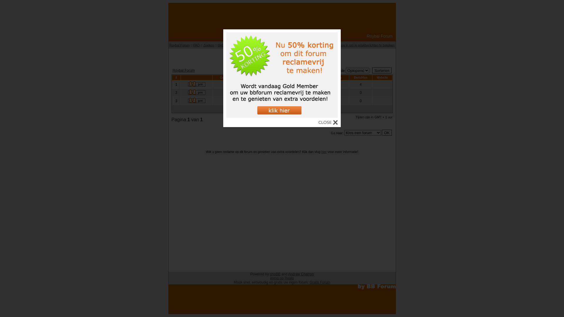 This screenshot has width=564, height=317. What do you see at coordinates (267, 100) in the screenshot?
I see `E-mail versturen` at bounding box center [267, 100].